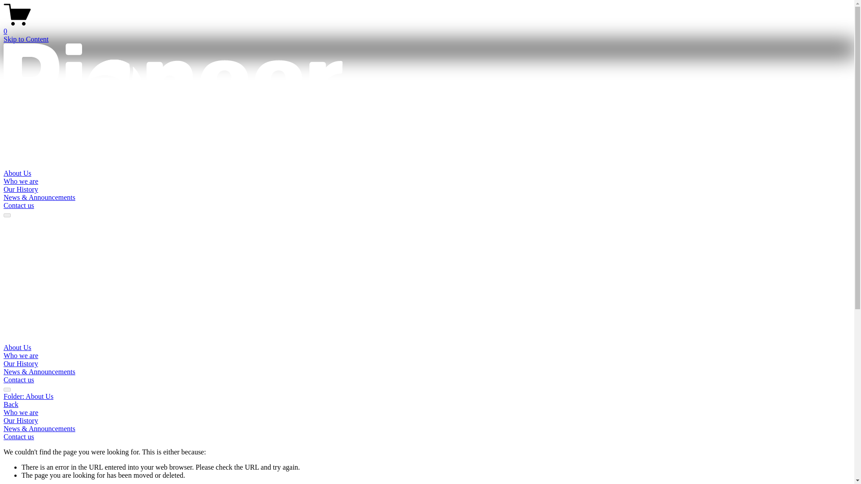 This screenshot has height=484, width=861. What do you see at coordinates (19, 205) in the screenshot?
I see `Contact us` at bounding box center [19, 205].